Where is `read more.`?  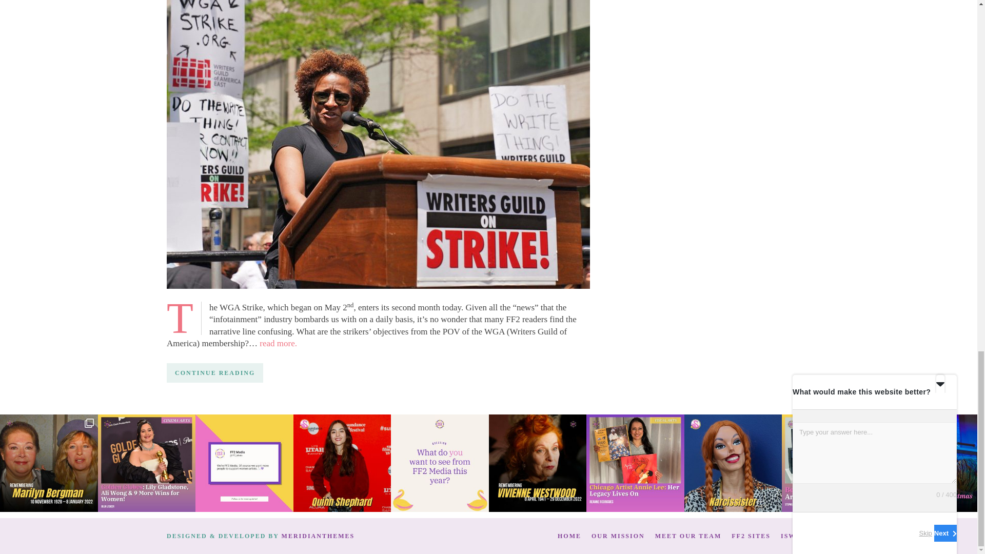 read more. is located at coordinates (278, 343).